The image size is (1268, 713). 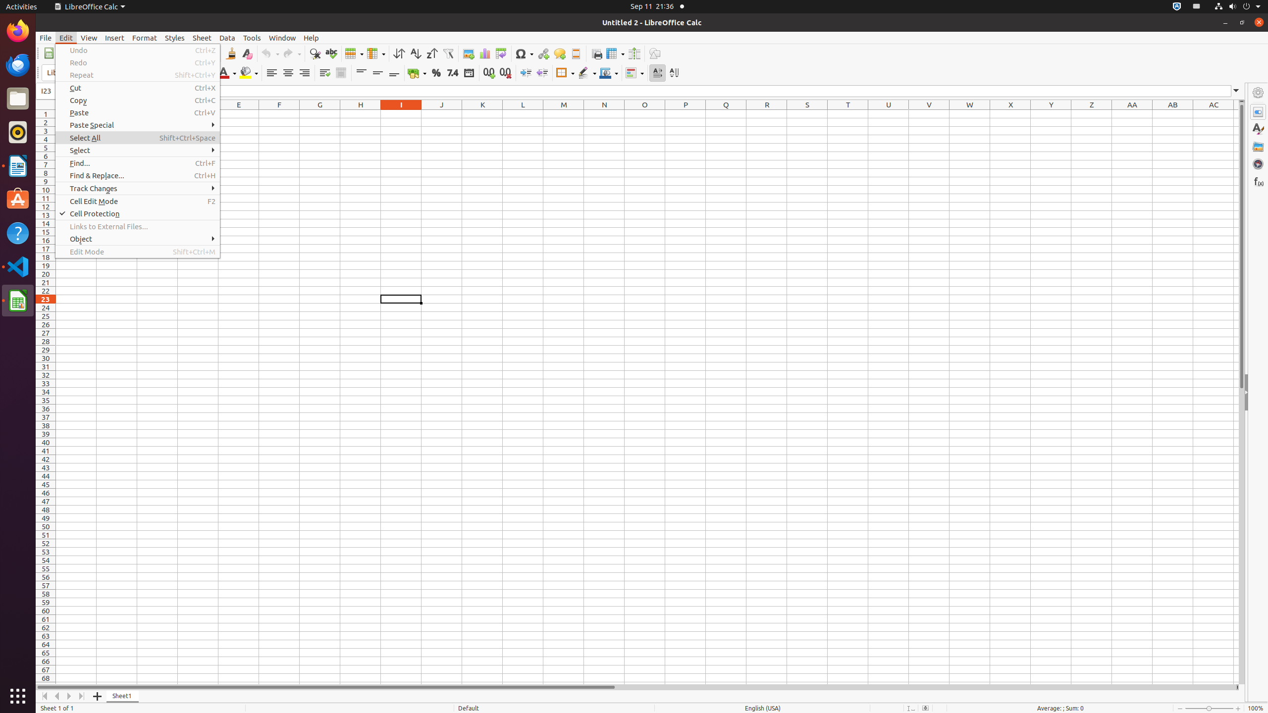 I want to click on Repeat, so click(x=138, y=75).